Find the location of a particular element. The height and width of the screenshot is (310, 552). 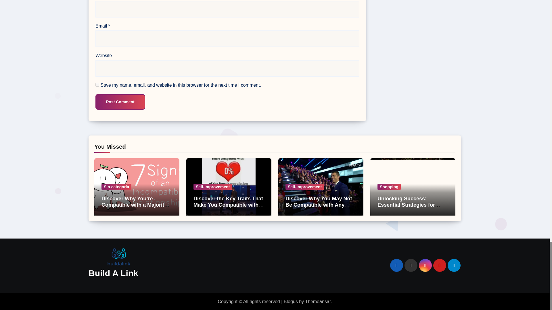

yes is located at coordinates (97, 85).